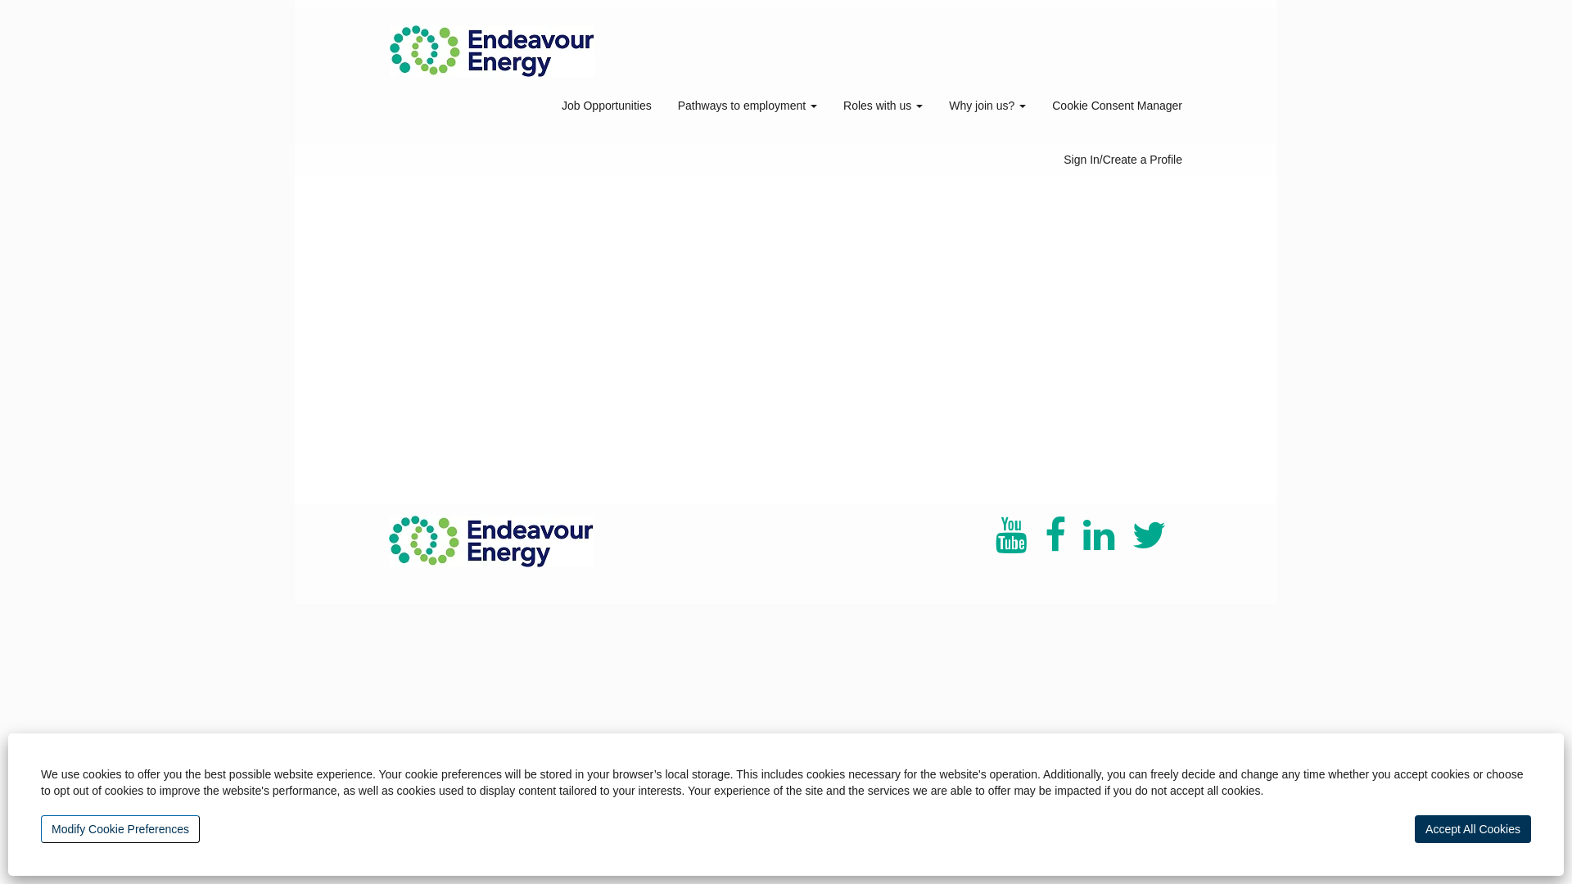 The height and width of the screenshot is (884, 1572). What do you see at coordinates (987, 106) in the screenshot?
I see `Why join us?` at bounding box center [987, 106].